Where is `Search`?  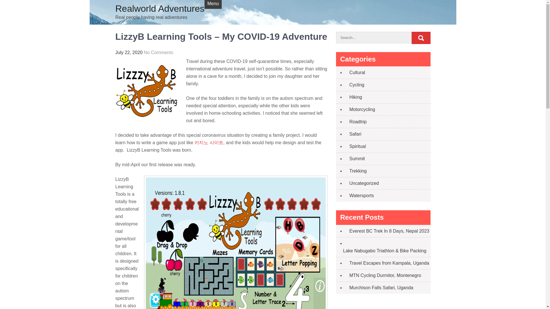
Search is located at coordinates (421, 38).